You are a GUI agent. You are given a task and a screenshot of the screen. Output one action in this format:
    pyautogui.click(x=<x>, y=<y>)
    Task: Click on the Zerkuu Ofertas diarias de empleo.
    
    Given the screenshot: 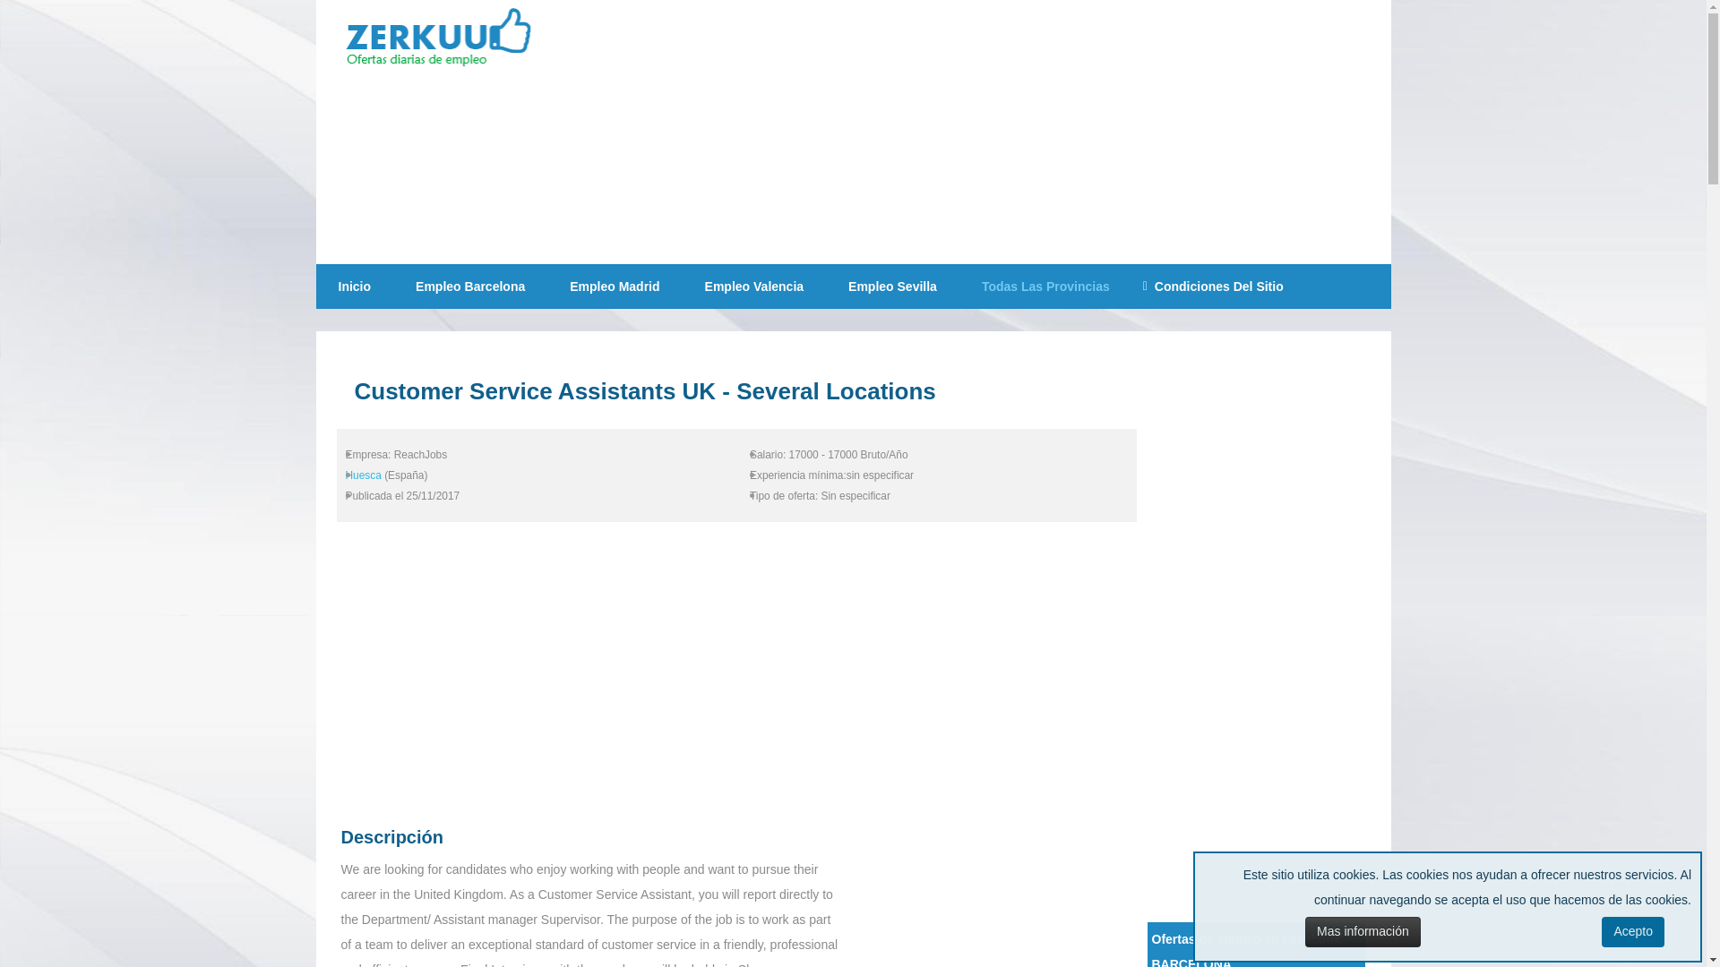 What is the action you would take?
    pyautogui.click(x=450, y=40)
    